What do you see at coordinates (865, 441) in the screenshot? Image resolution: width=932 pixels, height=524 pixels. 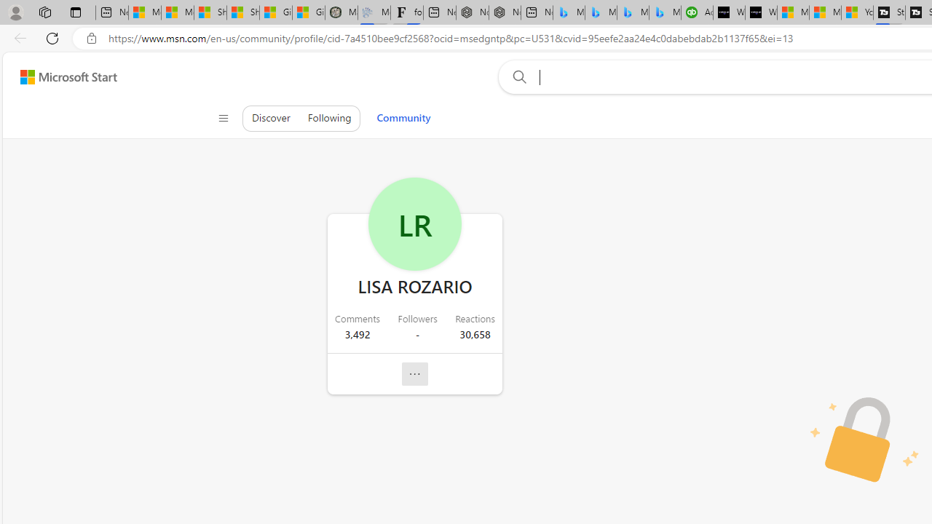 I see `Private profile picture` at bounding box center [865, 441].